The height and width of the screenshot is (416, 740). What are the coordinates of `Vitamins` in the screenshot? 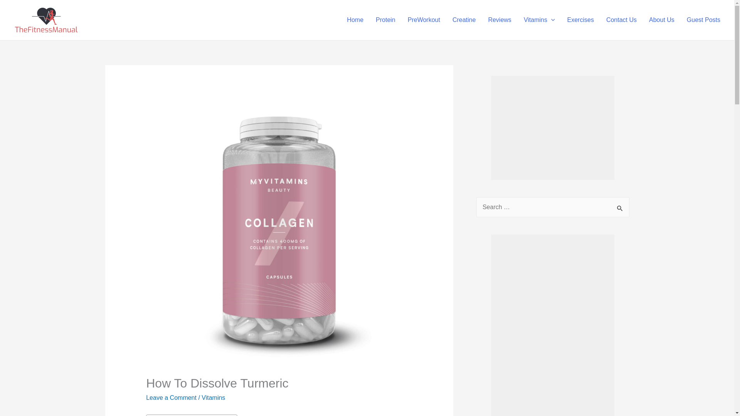 It's located at (539, 20).